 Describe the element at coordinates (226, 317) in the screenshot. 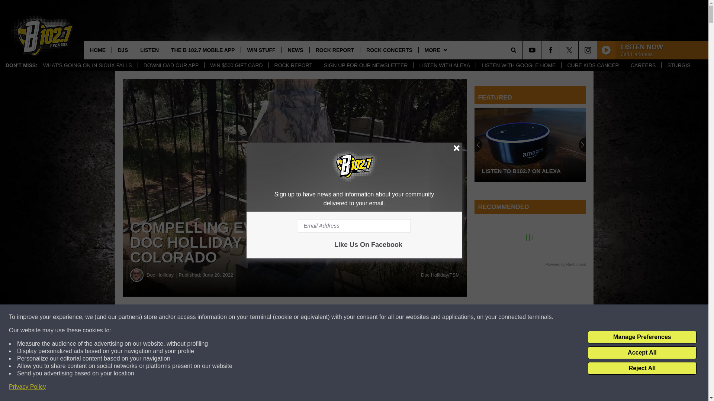

I see `Share on Facebook` at that location.